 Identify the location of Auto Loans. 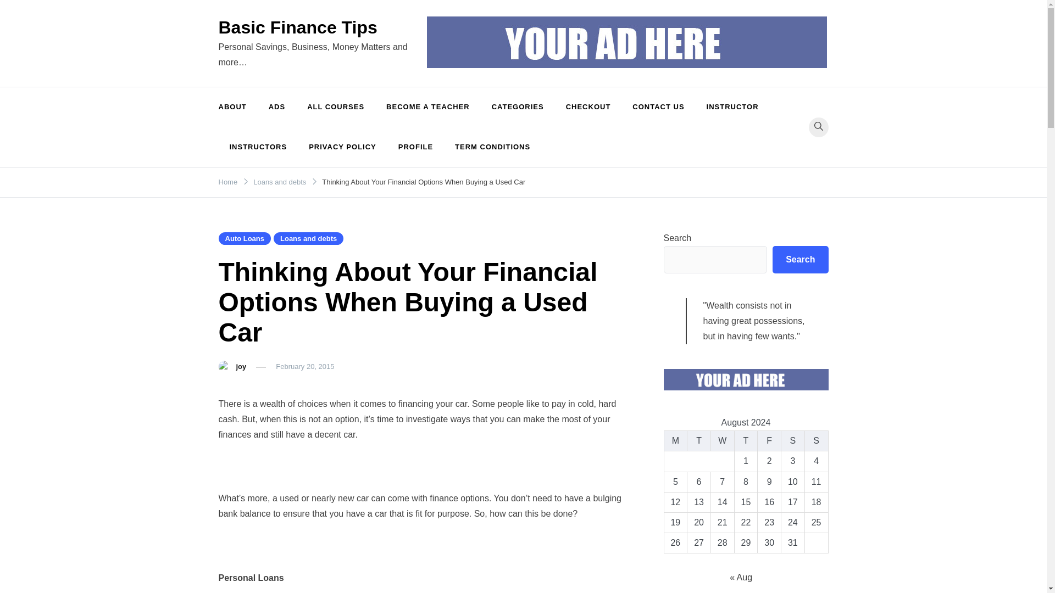
(245, 238).